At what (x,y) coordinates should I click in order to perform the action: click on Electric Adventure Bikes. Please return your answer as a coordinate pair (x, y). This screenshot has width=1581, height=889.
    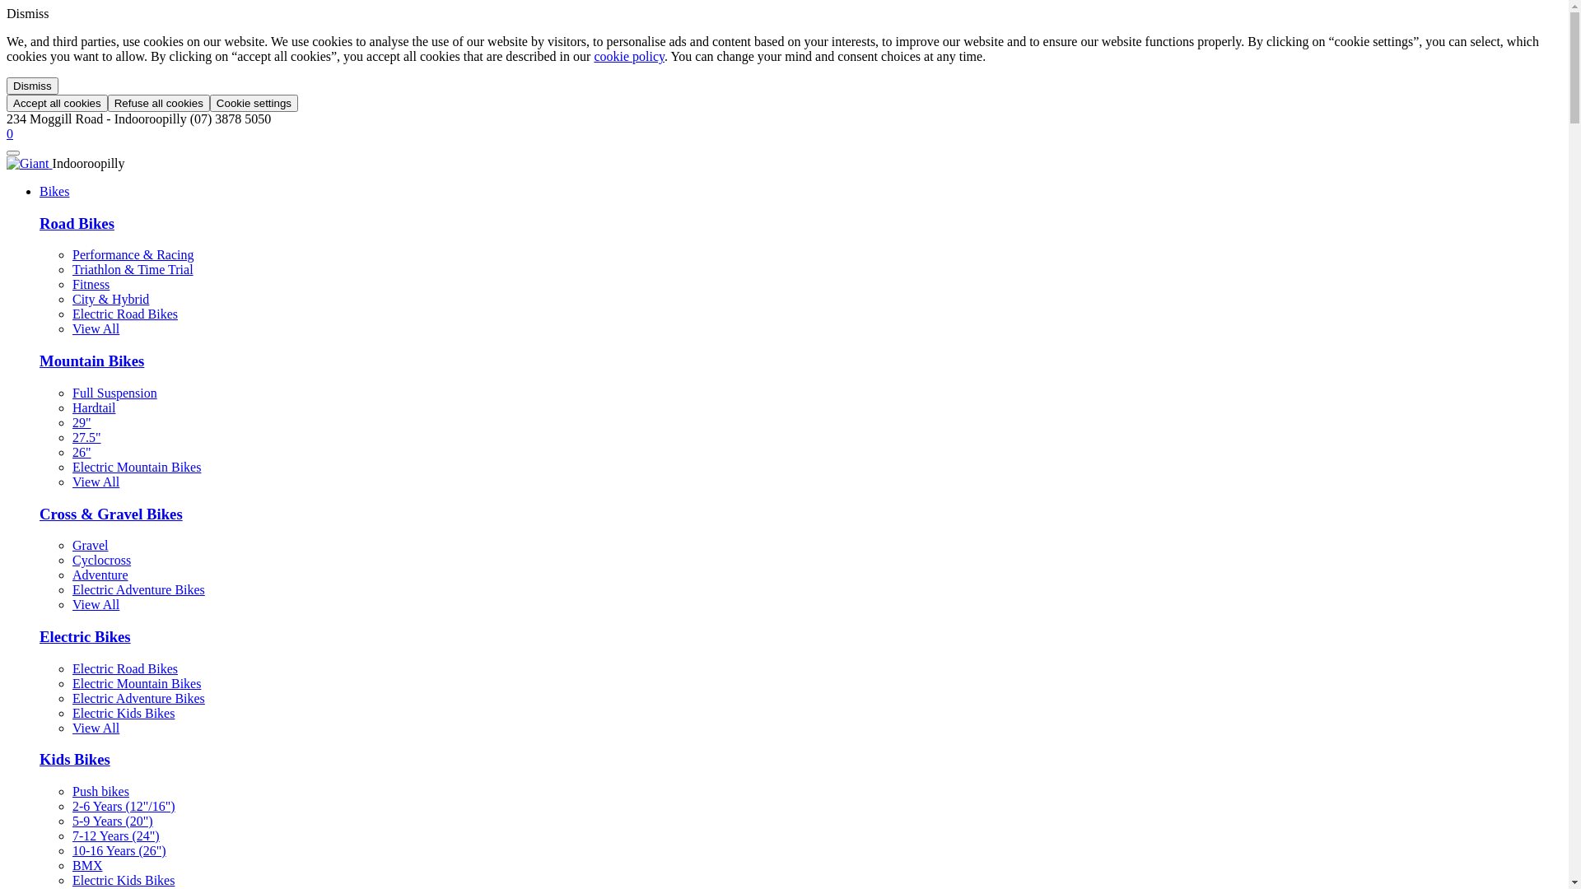
    Looking at the image, I should click on (138, 589).